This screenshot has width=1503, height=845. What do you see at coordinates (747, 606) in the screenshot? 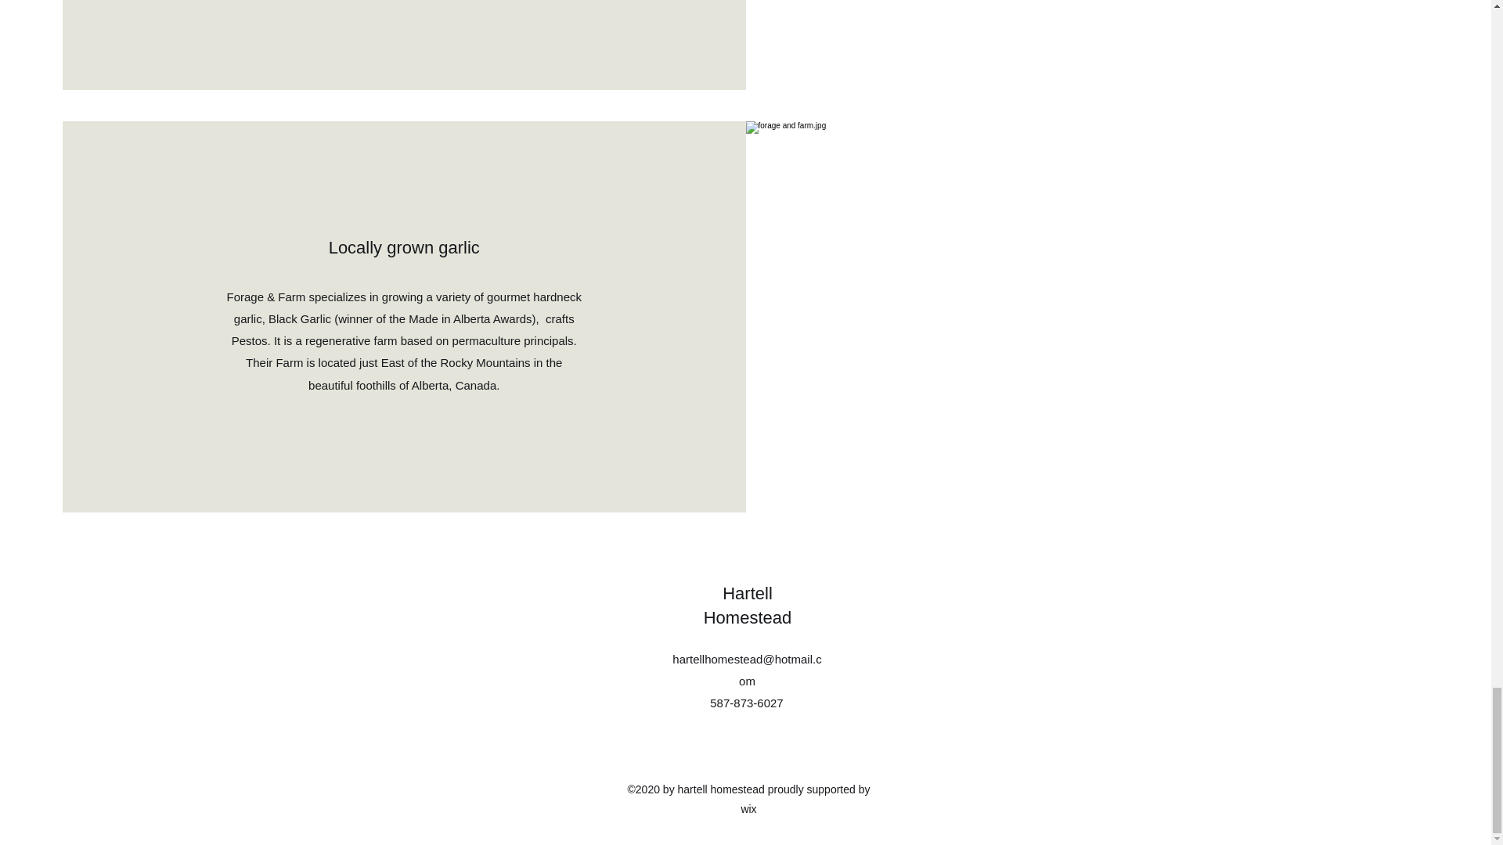
I see `Hartell Homestead` at bounding box center [747, 606].